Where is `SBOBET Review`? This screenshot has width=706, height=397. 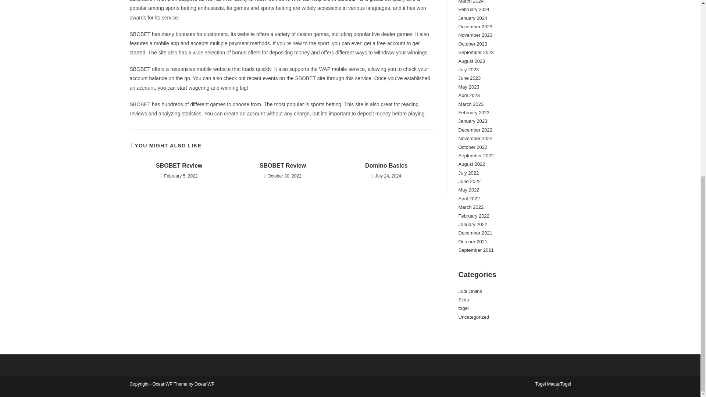 SBOBET Review is located at coordinates (282, 165).